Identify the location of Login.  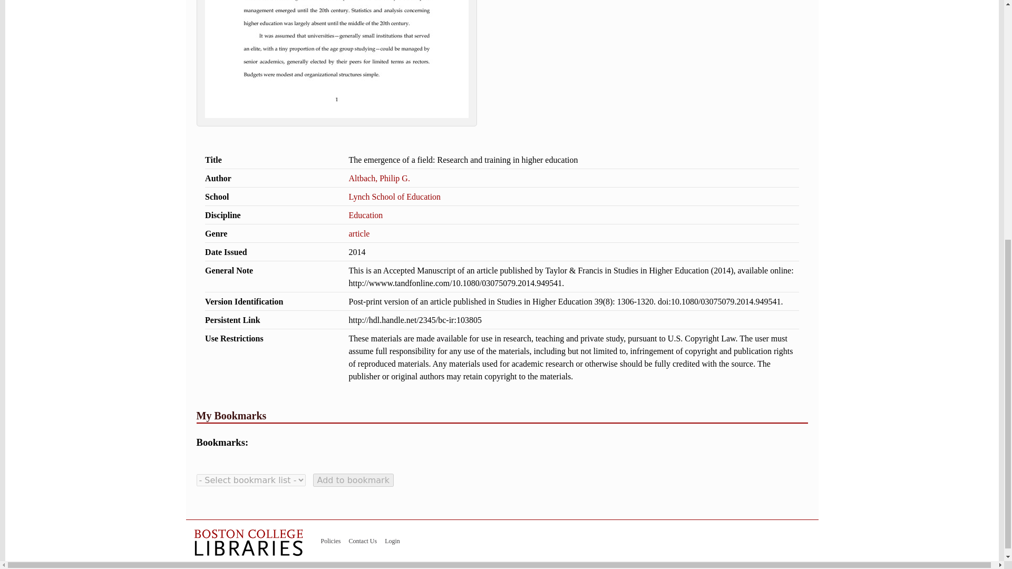
(392, 541).